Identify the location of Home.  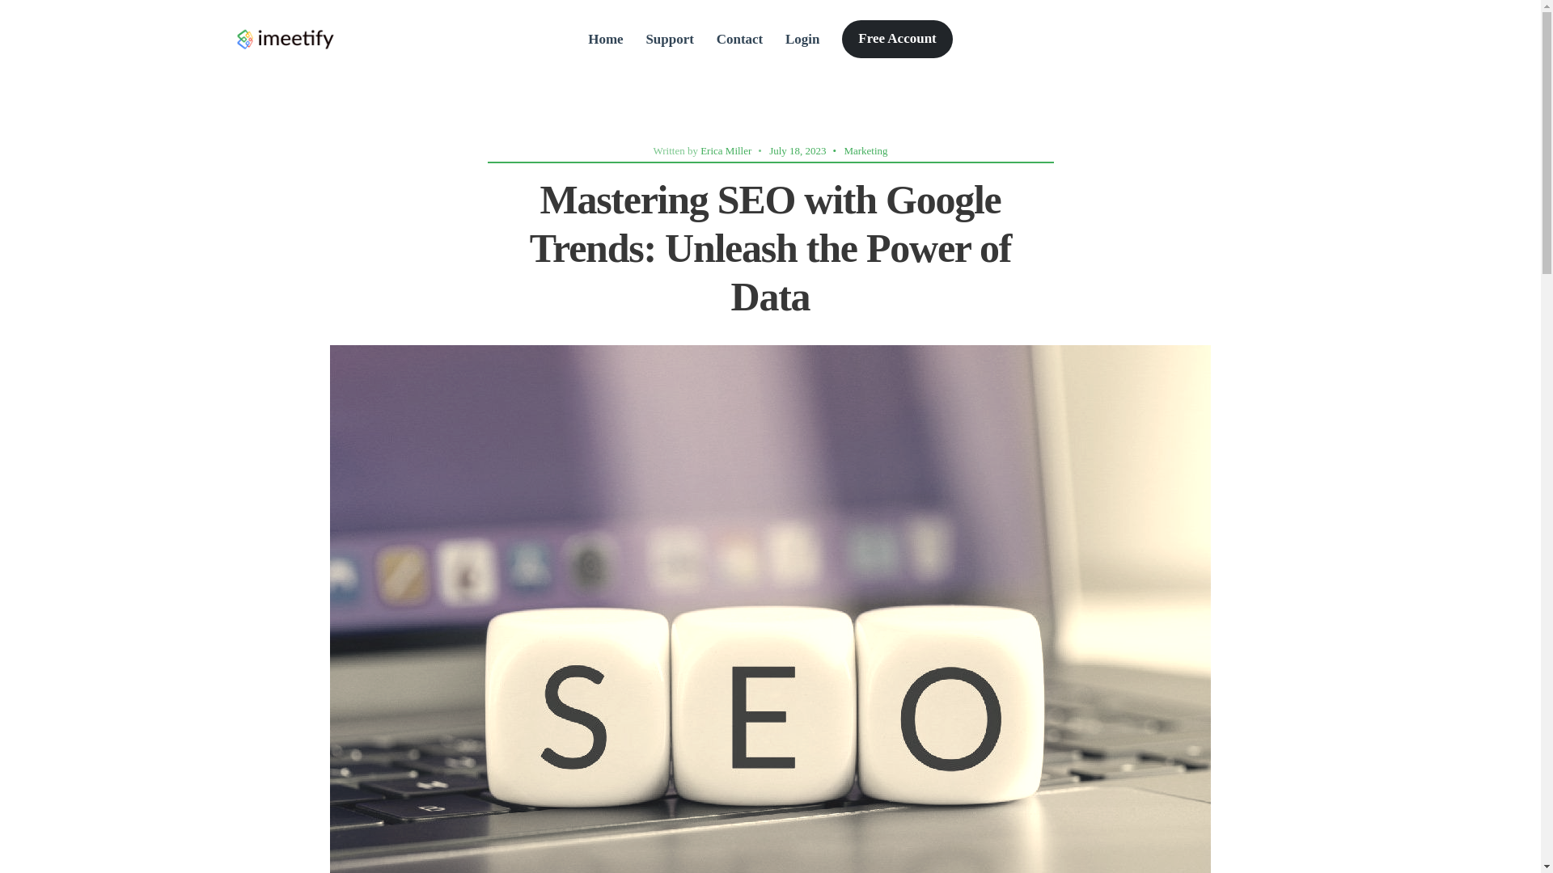
(605, 39).